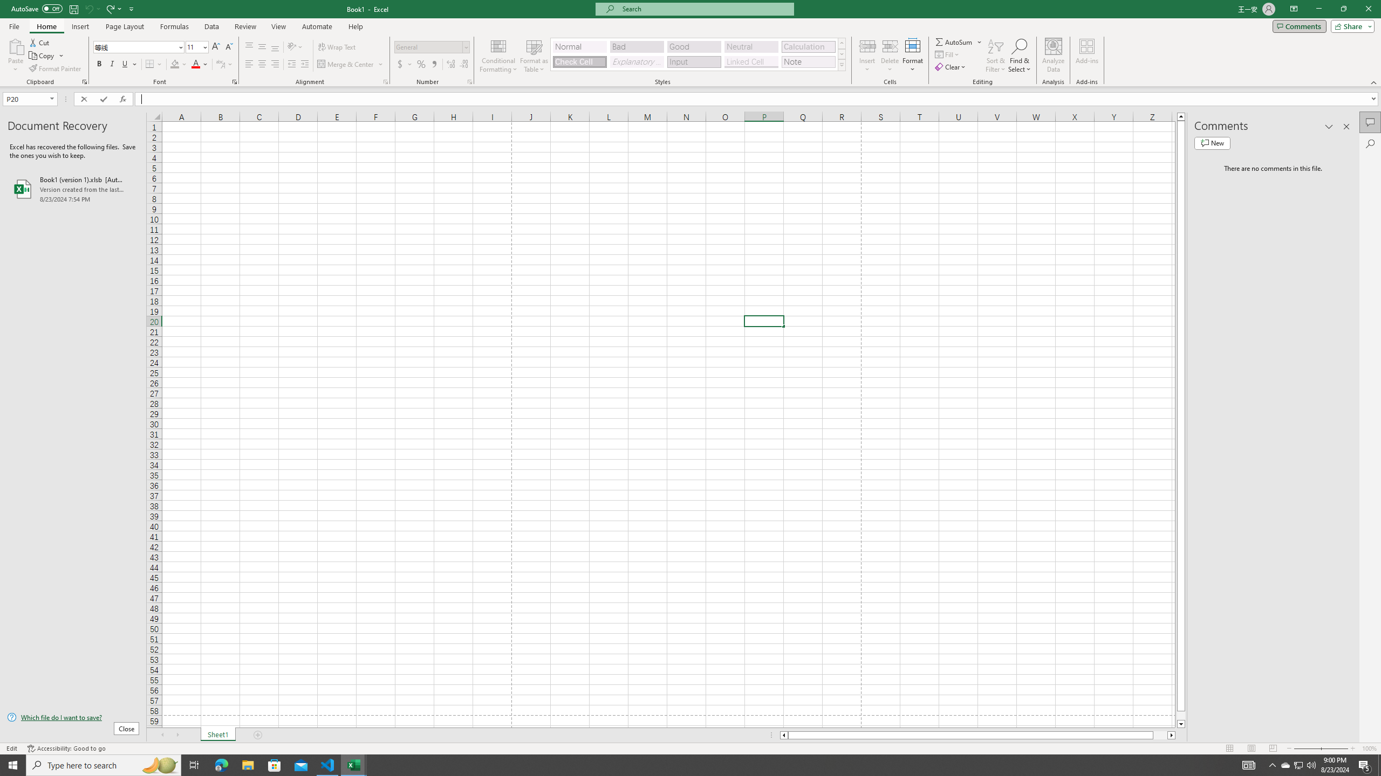 The width and height of the screenshot is (1381, 776). Describe the element at coordinates (135, 46) in the screenshot. I see `Font` at that location.